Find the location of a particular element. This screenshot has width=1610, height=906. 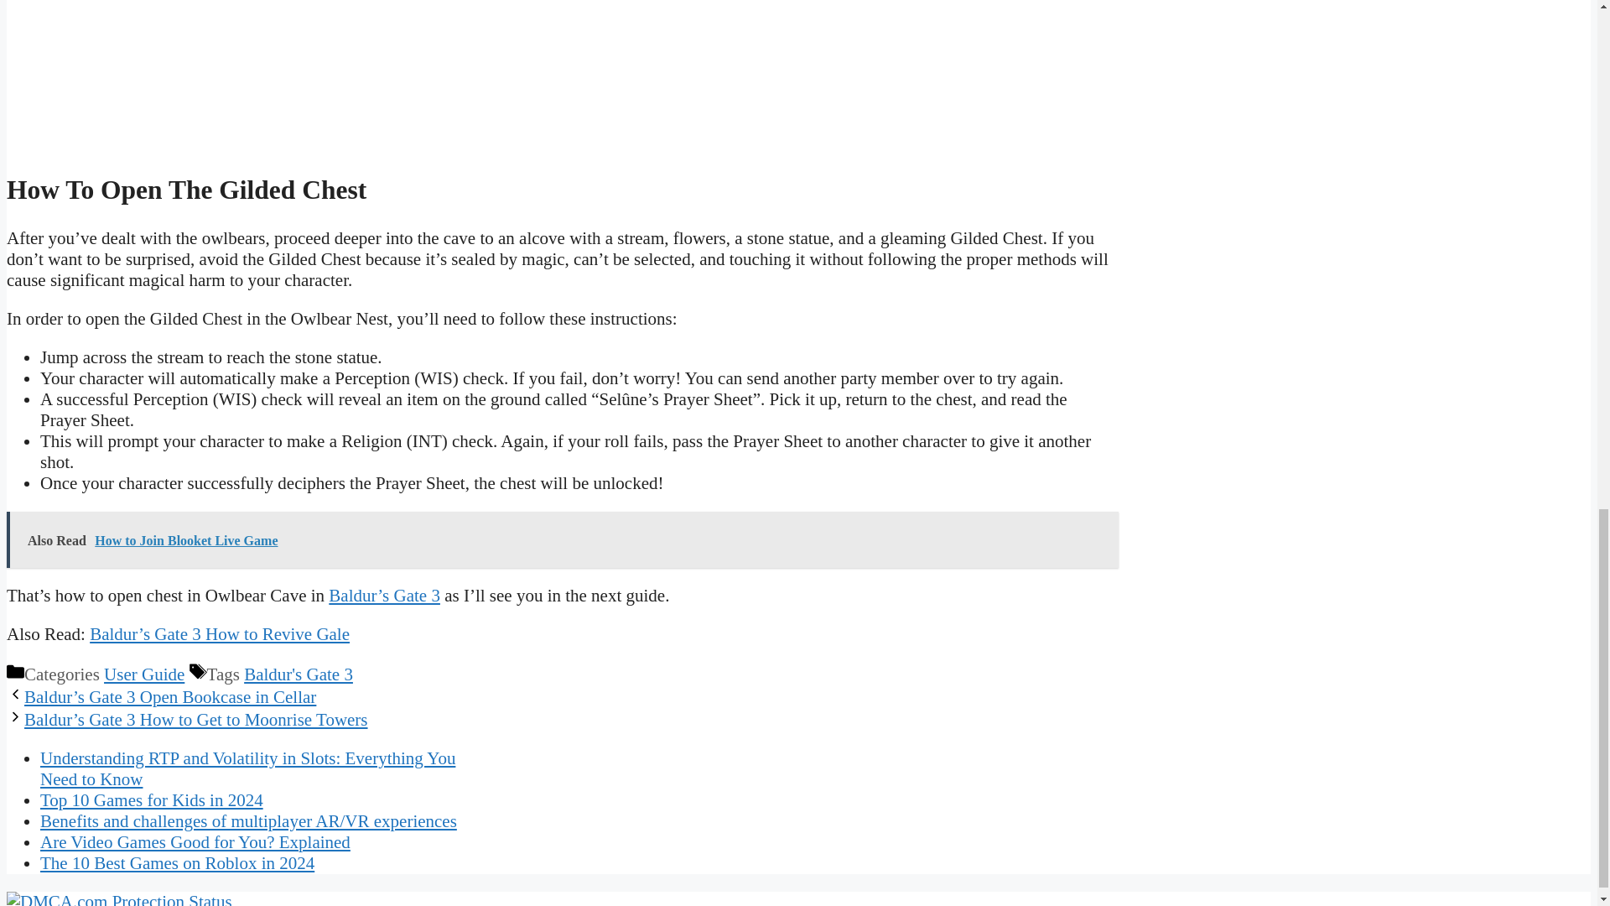

The 10 Best Games on Roblox in 2024 is located at coordinates (177, 863).